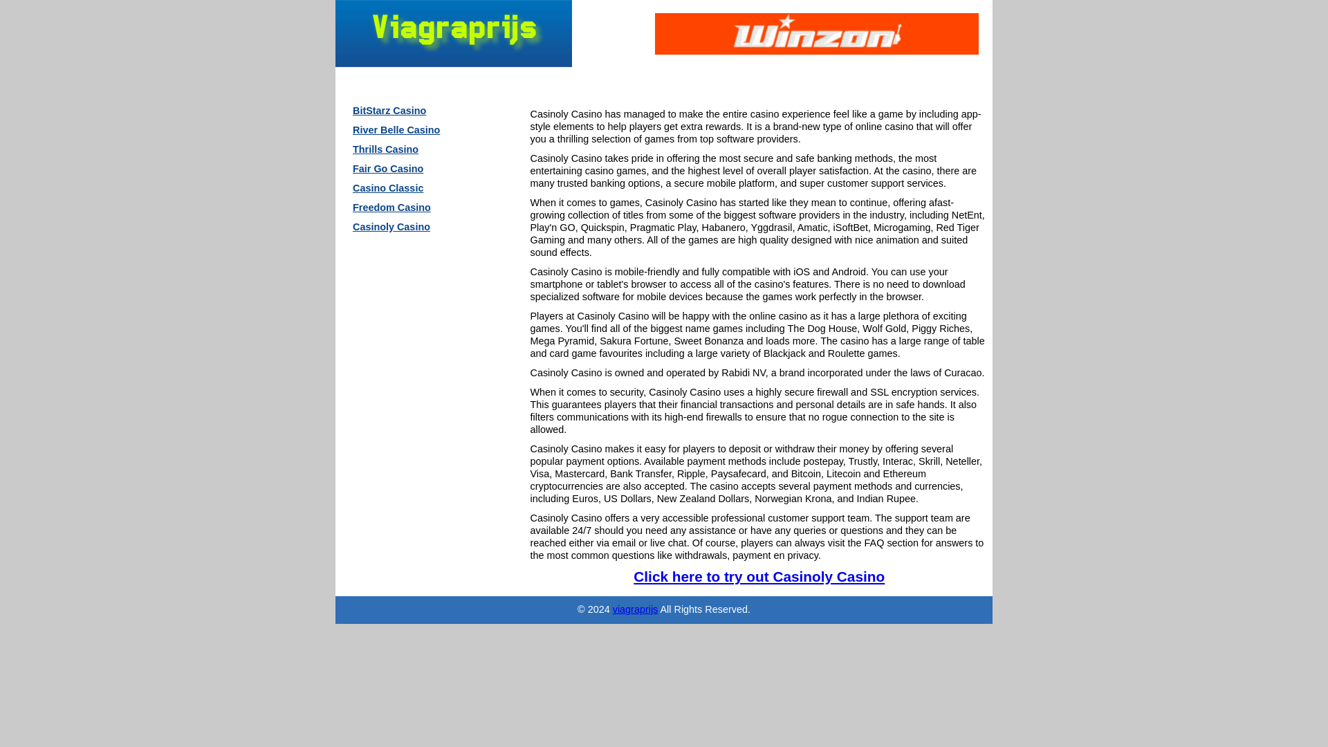  I want to click on Fair Go Casino, so click(411, 169).